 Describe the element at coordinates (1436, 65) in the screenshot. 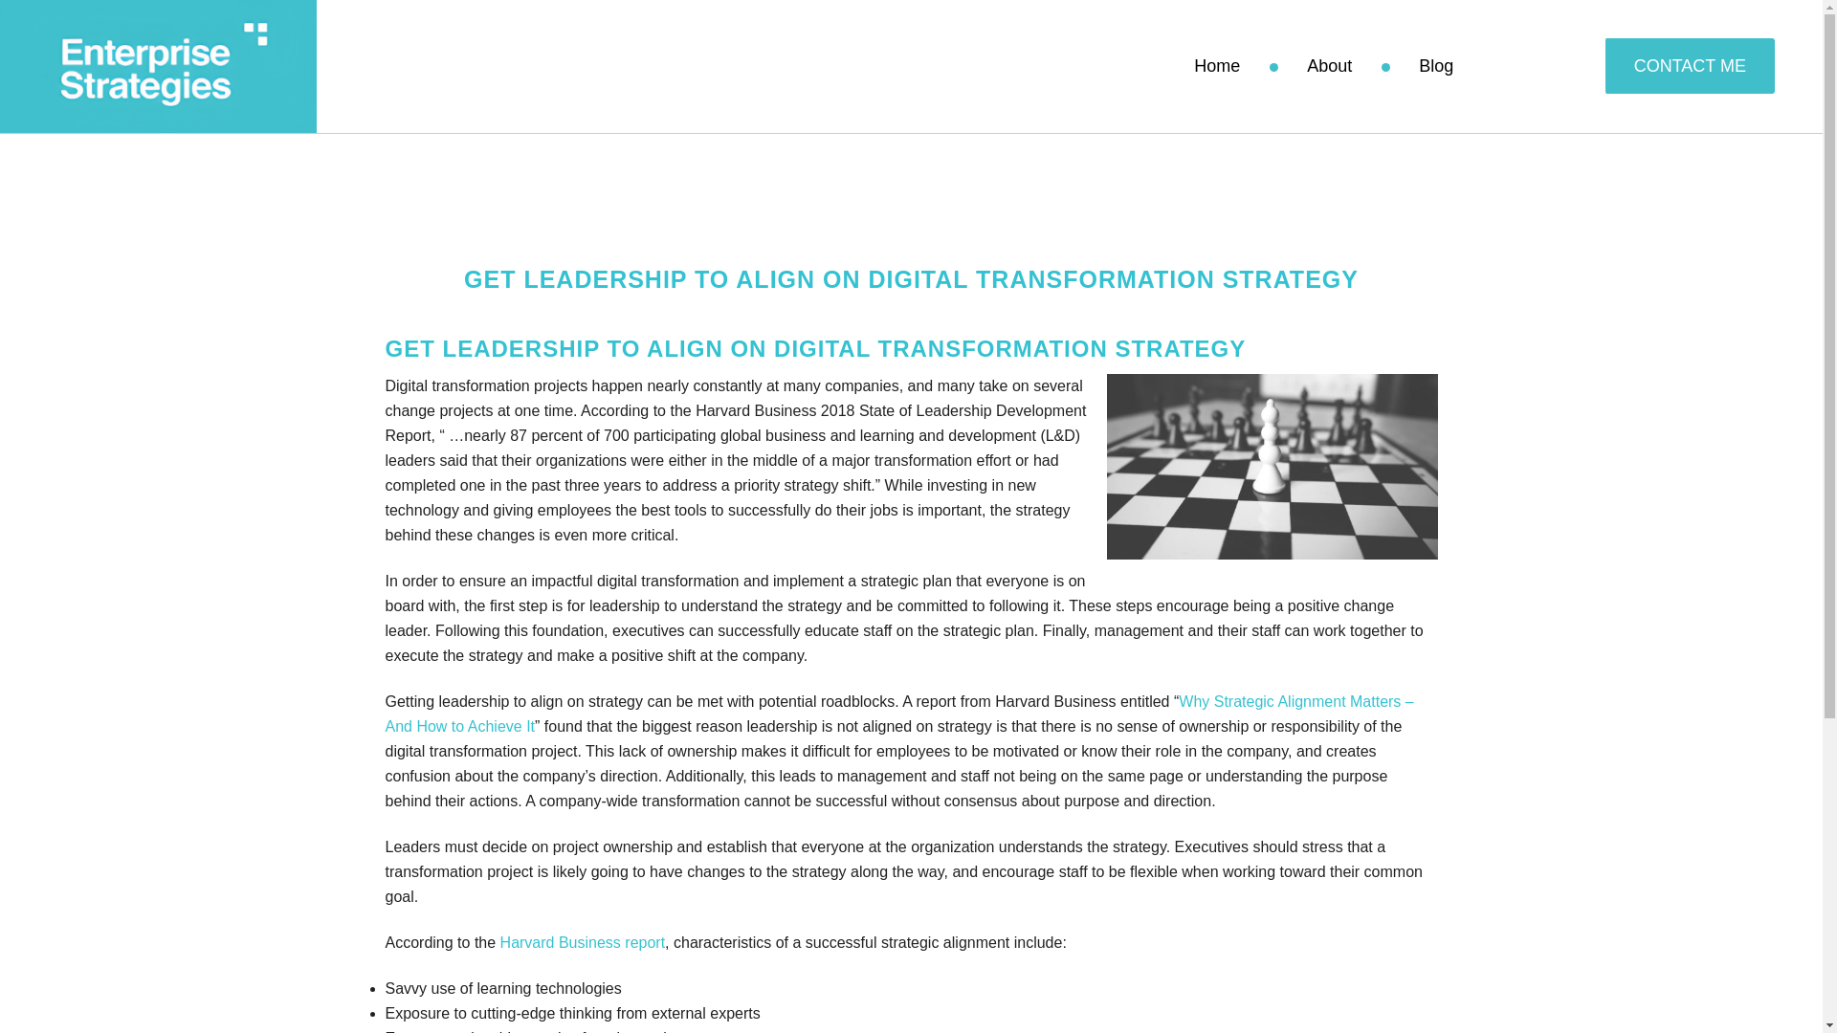

I see `Blog` at that location.